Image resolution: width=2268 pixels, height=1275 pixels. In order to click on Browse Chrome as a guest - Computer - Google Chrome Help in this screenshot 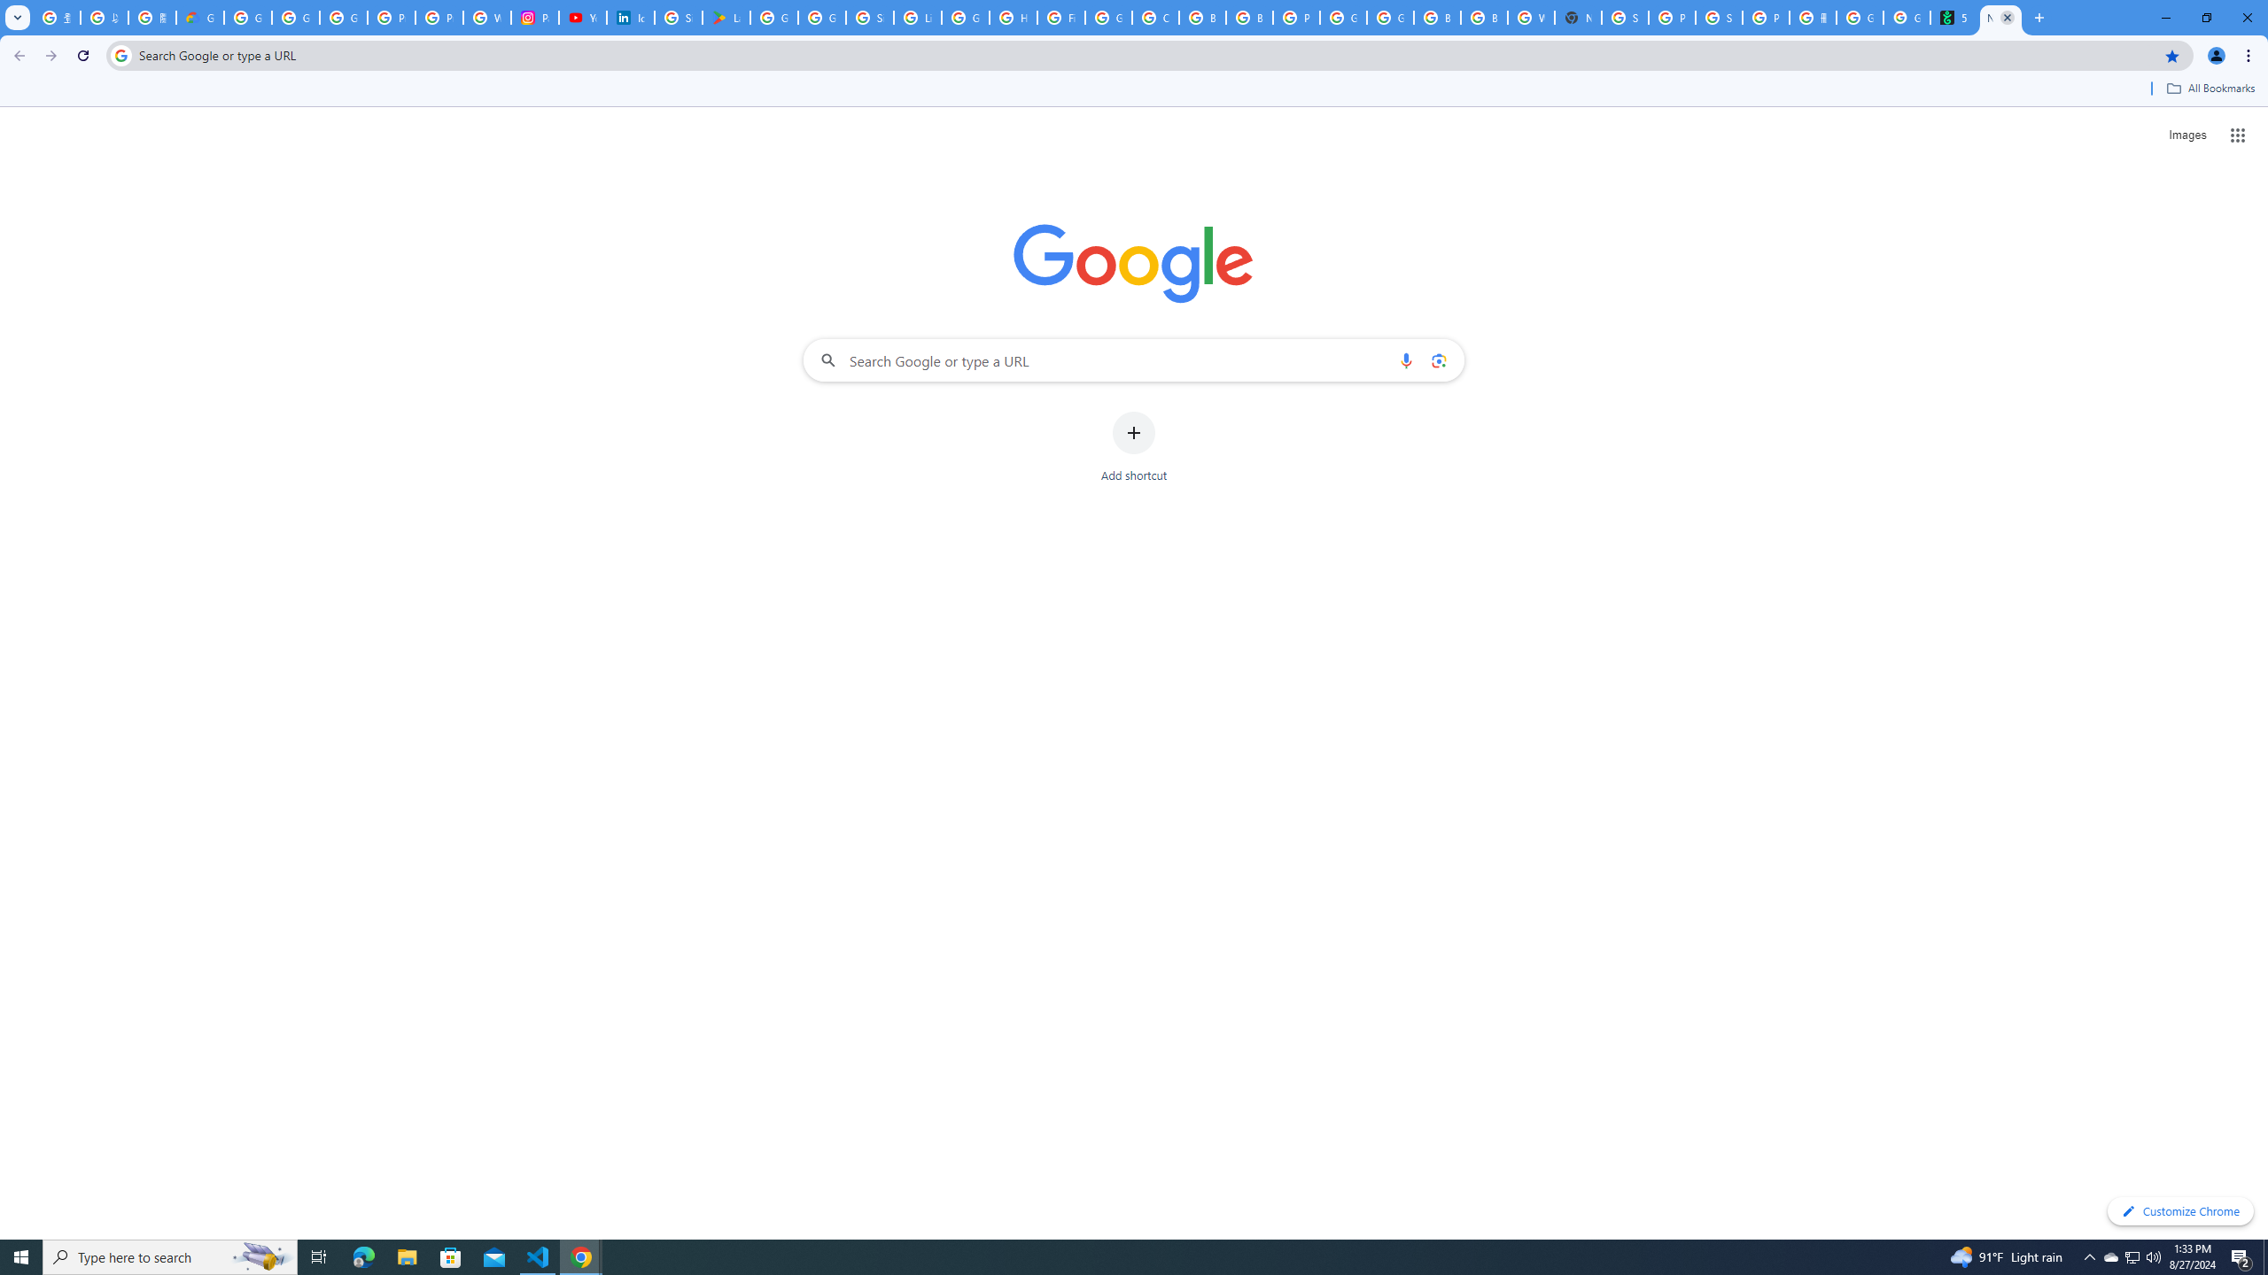, I will do `click(1249, 18)`.